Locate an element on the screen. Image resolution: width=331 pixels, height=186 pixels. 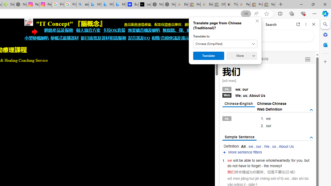
Preferences is located at coordinates (308, 59).